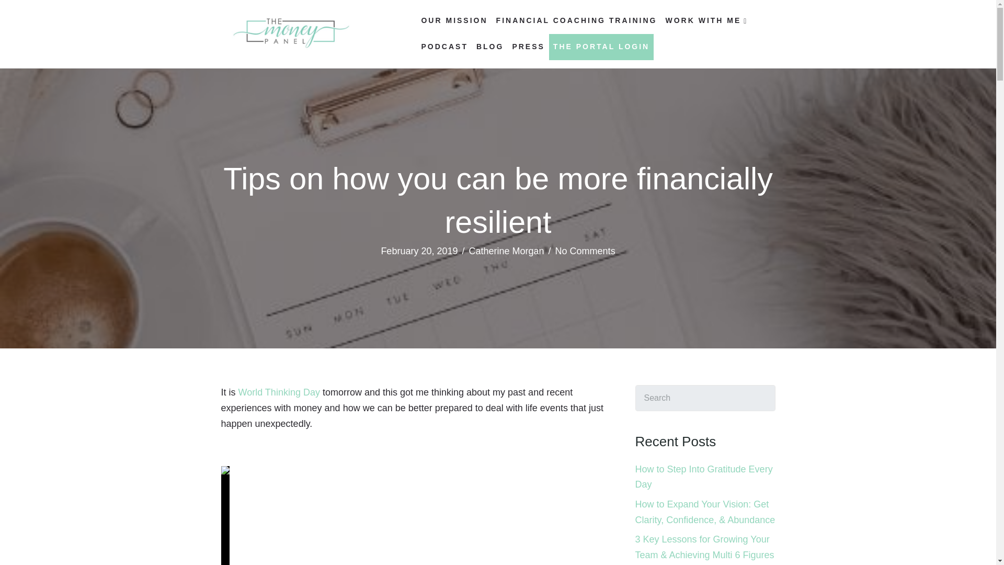  What do you see at coordinates (528, 47) in the screenshot?
I see `PRESS` at bounding box center [528, 47].